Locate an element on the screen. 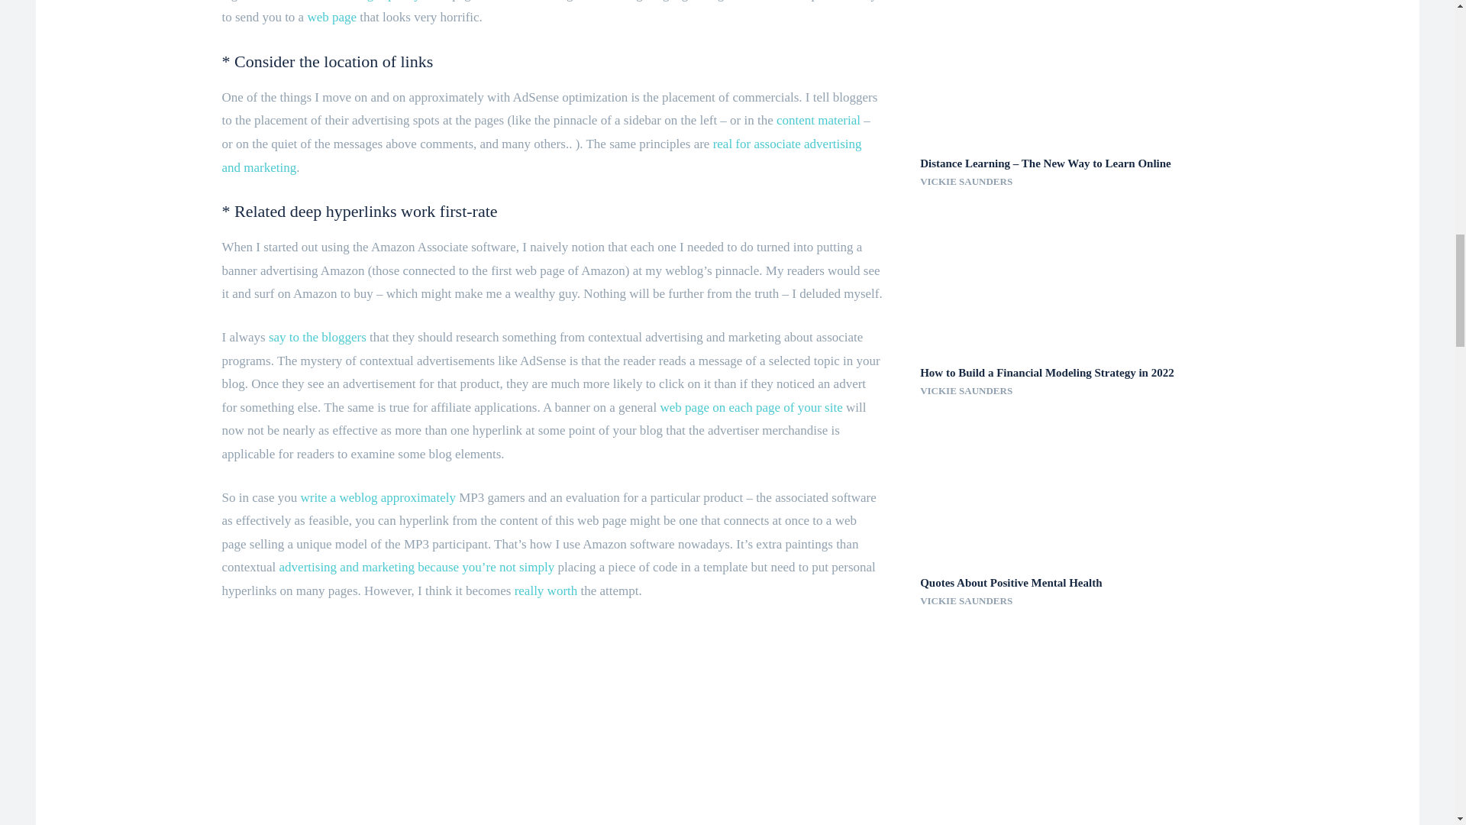  Some Tips for Affiliate Programs in Your Blog 2 is located at coordinates (552, 724).